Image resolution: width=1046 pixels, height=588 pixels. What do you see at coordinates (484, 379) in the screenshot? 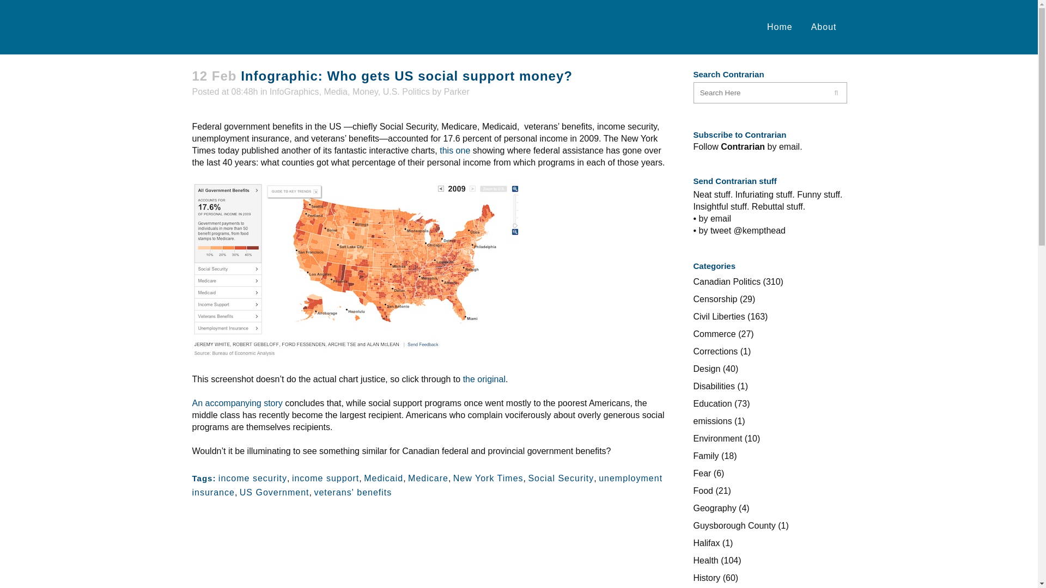
I see `the original` at bounding box center [484, 379].